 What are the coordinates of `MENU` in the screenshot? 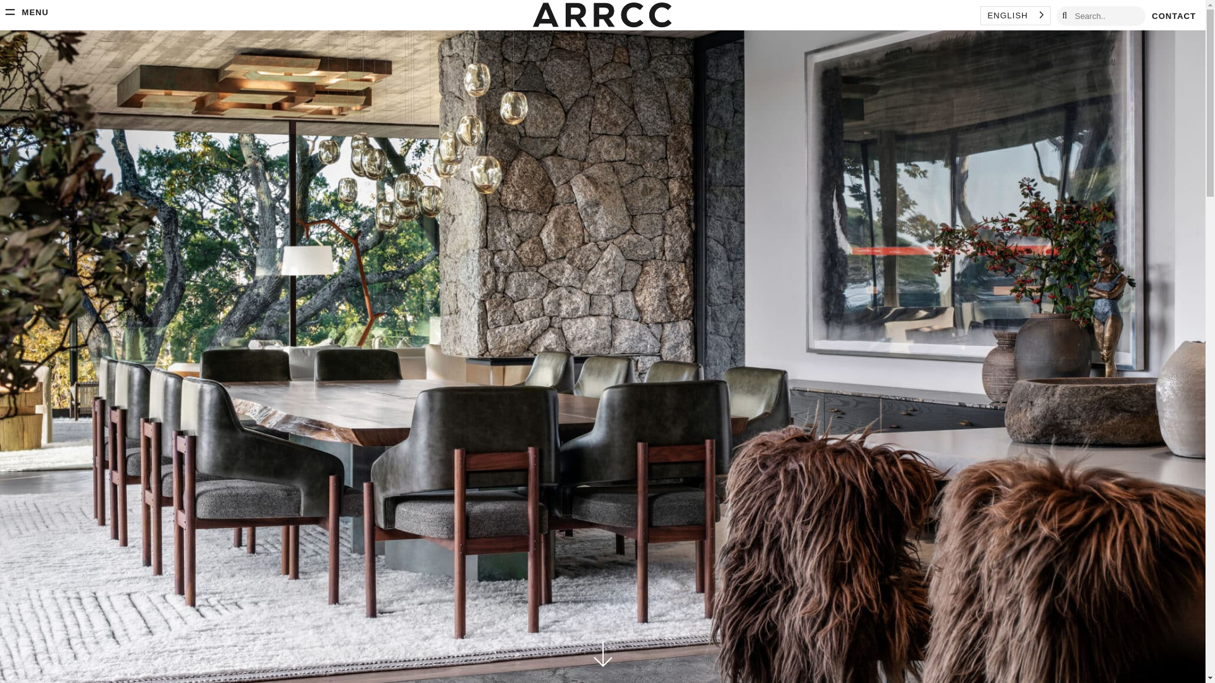 It's located at (25, 12).